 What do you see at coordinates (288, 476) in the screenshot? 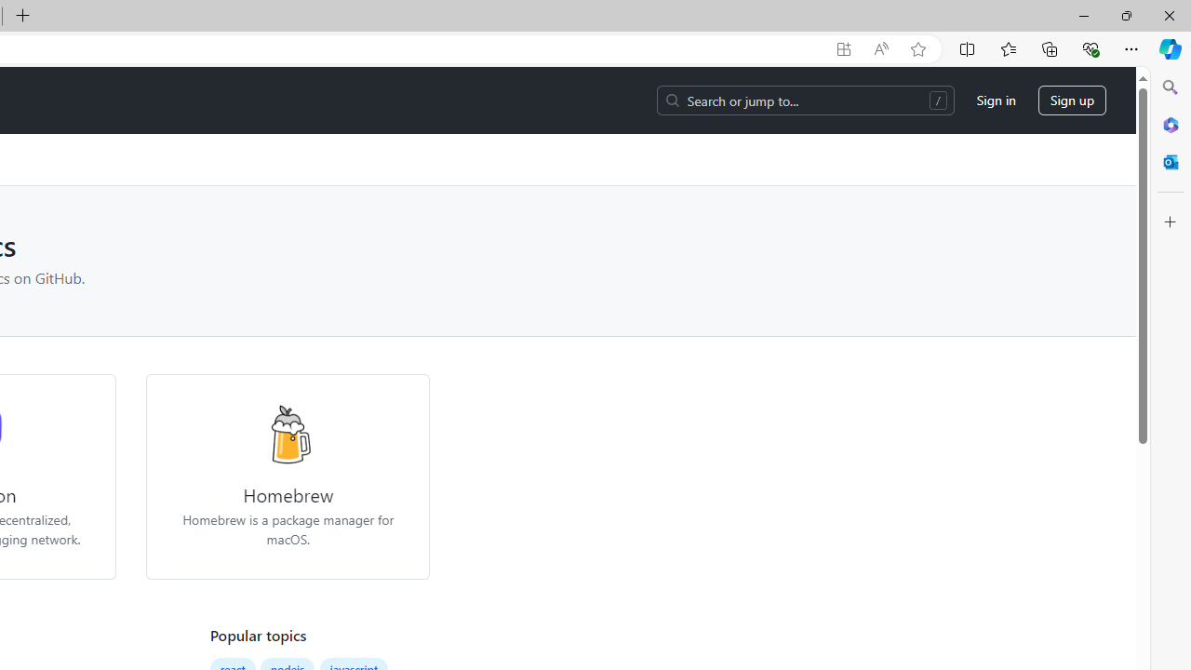
I see `HomebrewHomebrew is a package manager for macOS.` at bounding box center [288, 476].